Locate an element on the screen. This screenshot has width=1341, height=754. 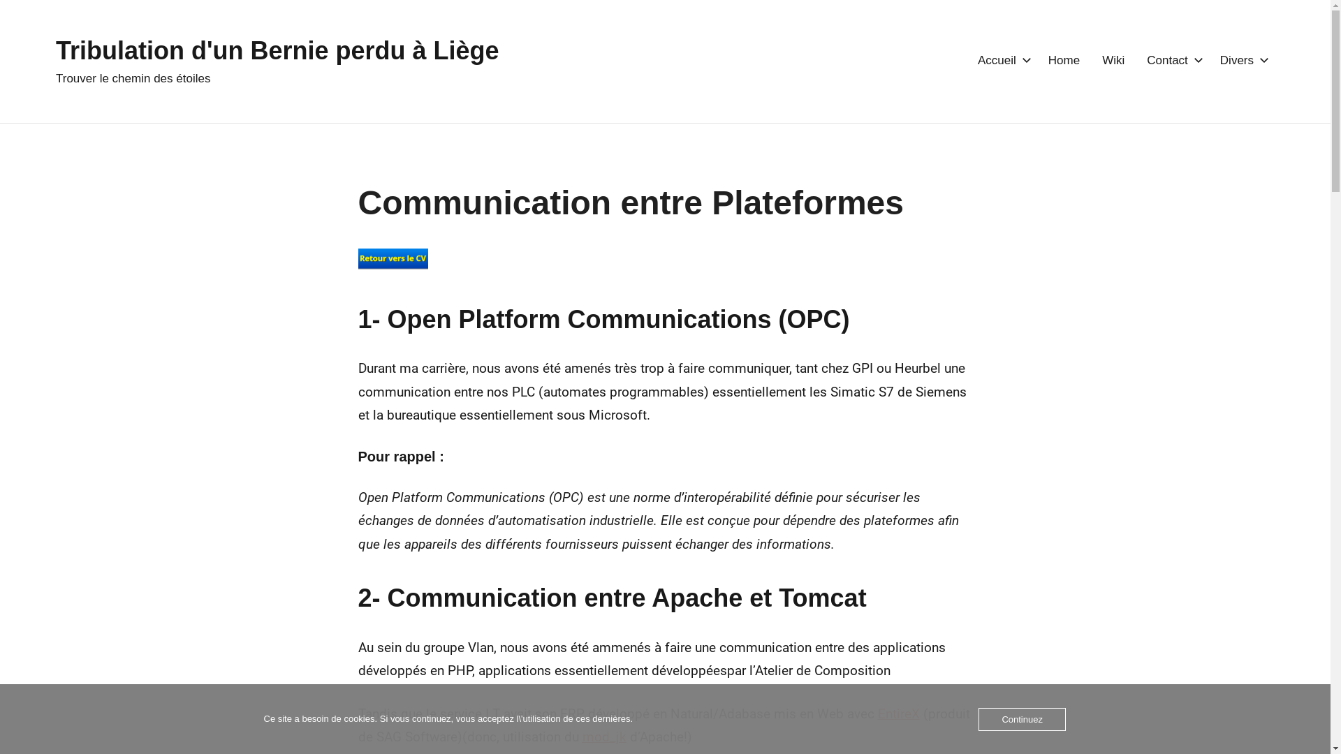
Divers is located at coordinates (1242, 61).